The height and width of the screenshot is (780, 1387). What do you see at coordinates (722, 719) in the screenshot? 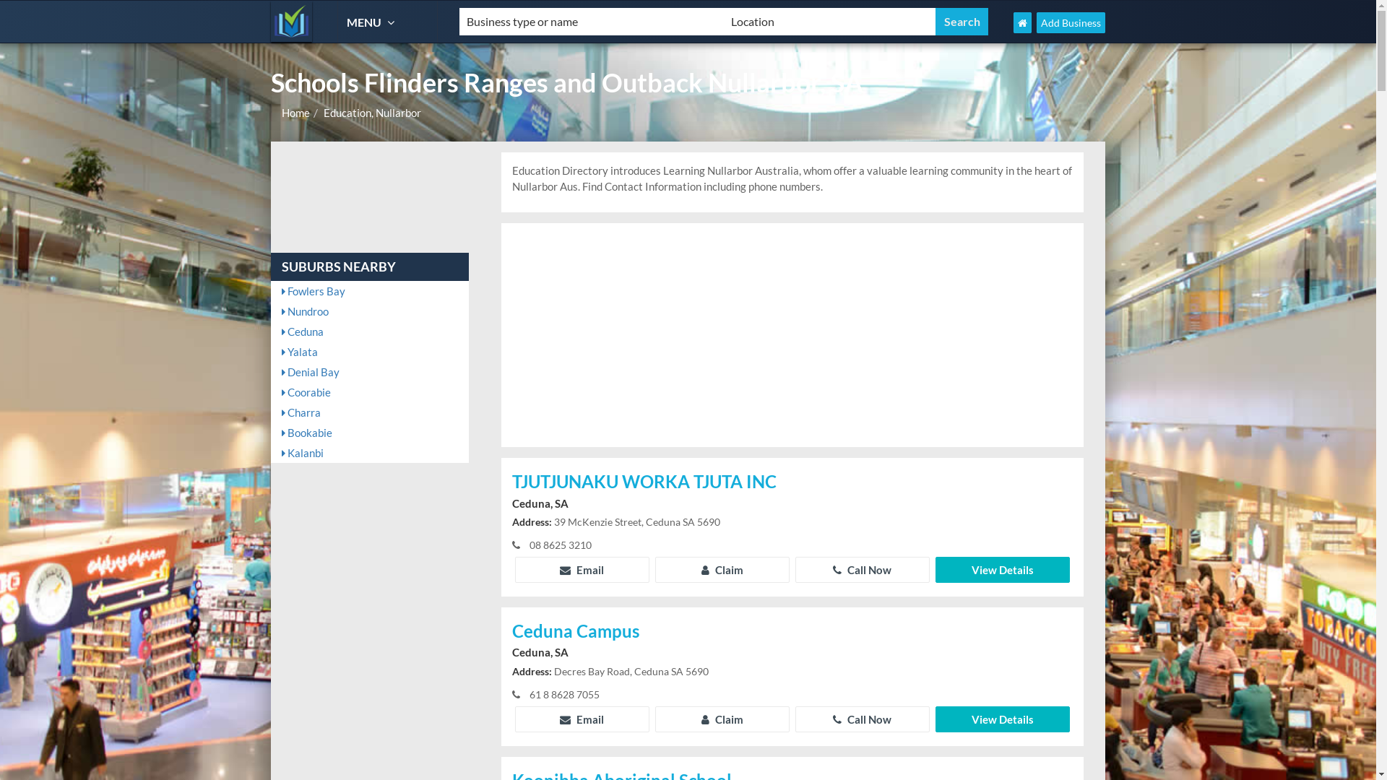
I see `Claim` at bounding box center [722, 719].